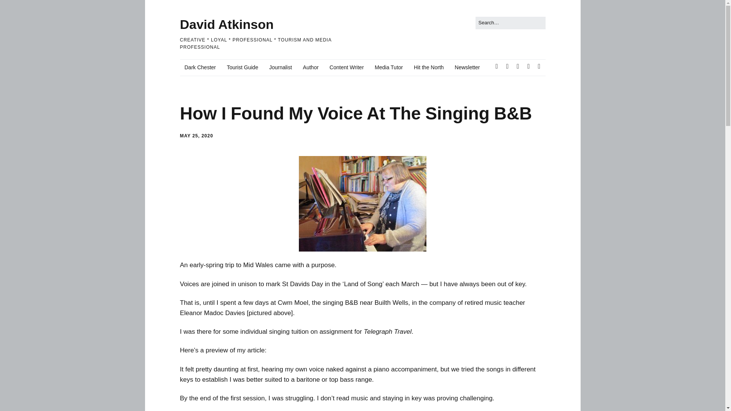 The height and width of the screenshot is (411, 731). Describe the element at coordinates (510, 23) in the screenshot. I see `Press Enter to submit your search` at that location.